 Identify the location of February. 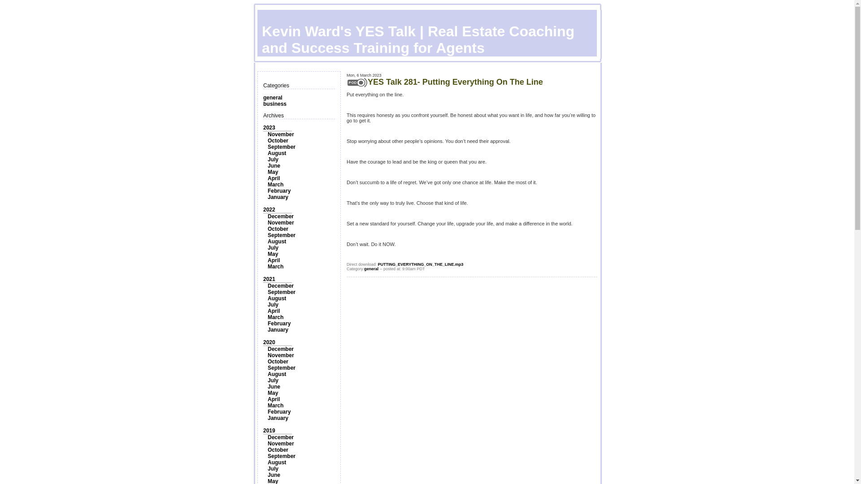
(279, 324).